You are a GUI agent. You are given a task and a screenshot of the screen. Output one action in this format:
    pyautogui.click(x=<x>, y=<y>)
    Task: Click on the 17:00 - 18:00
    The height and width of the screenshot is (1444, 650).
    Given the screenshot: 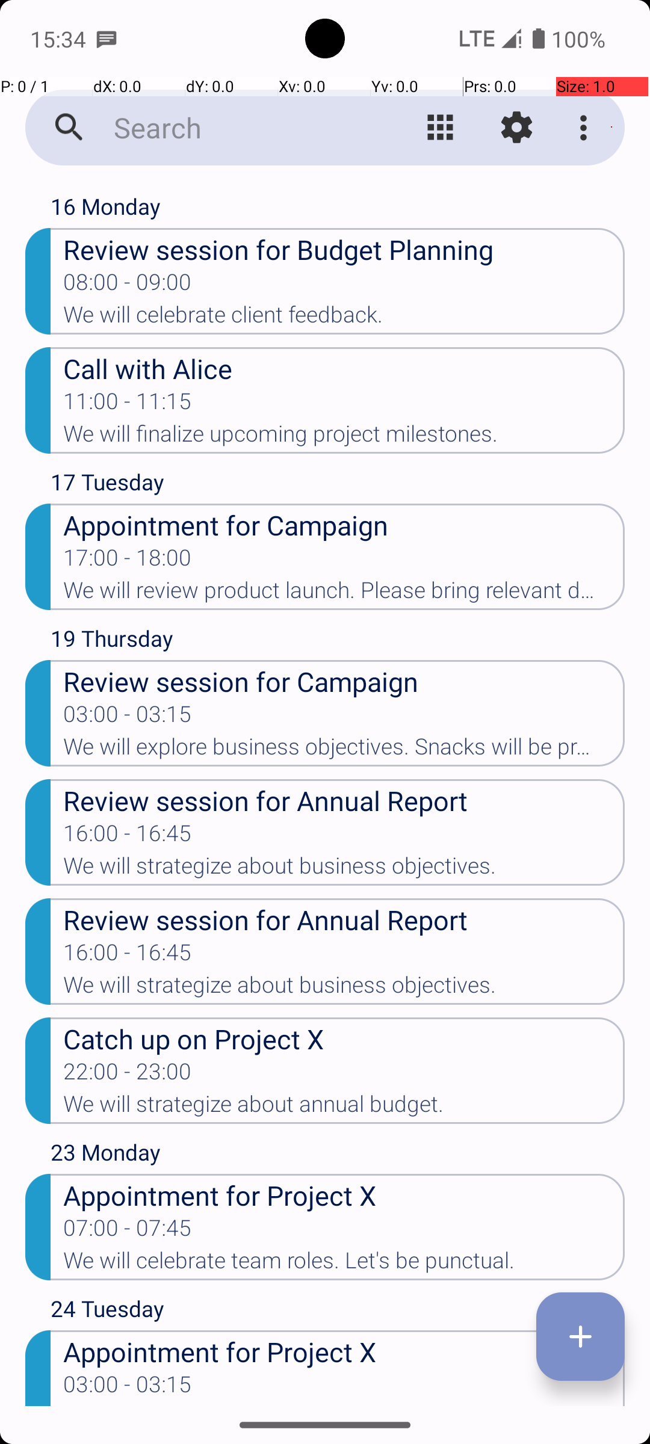 What is the action you would take?
    pyautogui.click(x=128, y=561)
    